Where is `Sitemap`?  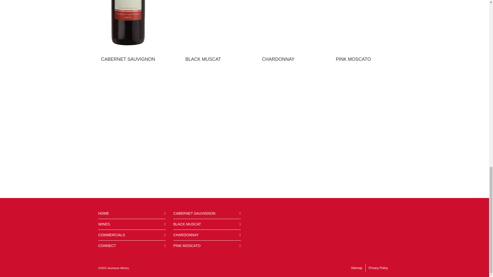
Sitemap is located at coordinates (356, 268).